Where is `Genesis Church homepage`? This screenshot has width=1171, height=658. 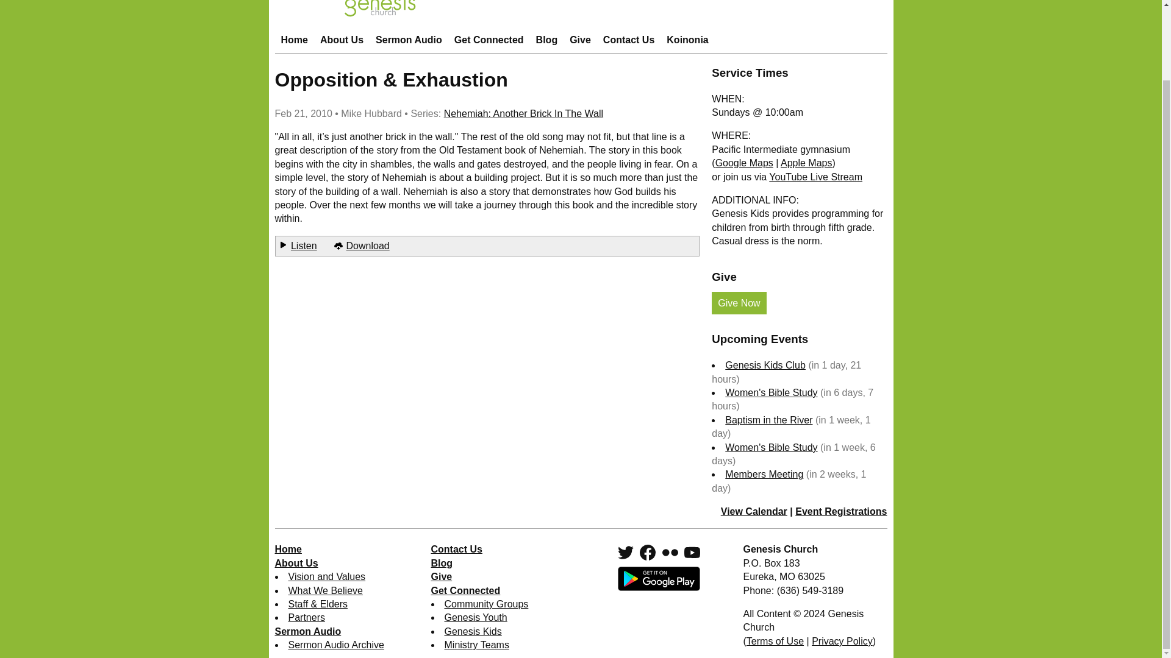 Genesis Church homepage is located at coordinates (294, 40).